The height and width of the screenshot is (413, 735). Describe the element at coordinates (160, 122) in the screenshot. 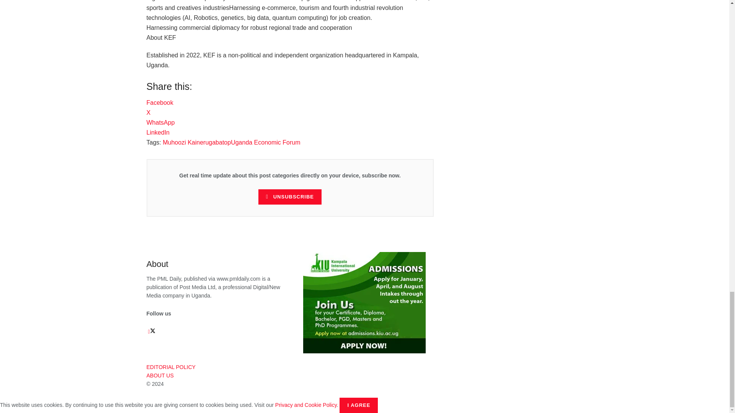

I see `Click to share on WhatsApp` at that location.